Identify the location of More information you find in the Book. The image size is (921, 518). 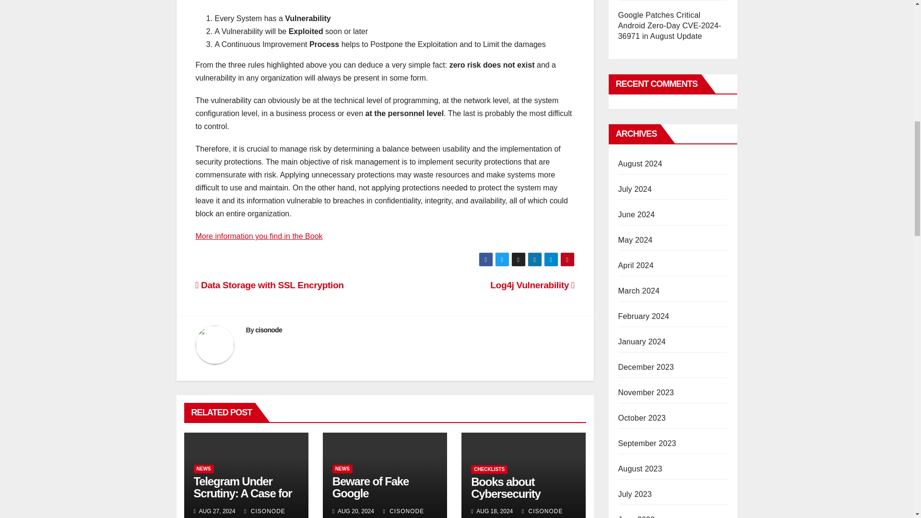
(259, 236).